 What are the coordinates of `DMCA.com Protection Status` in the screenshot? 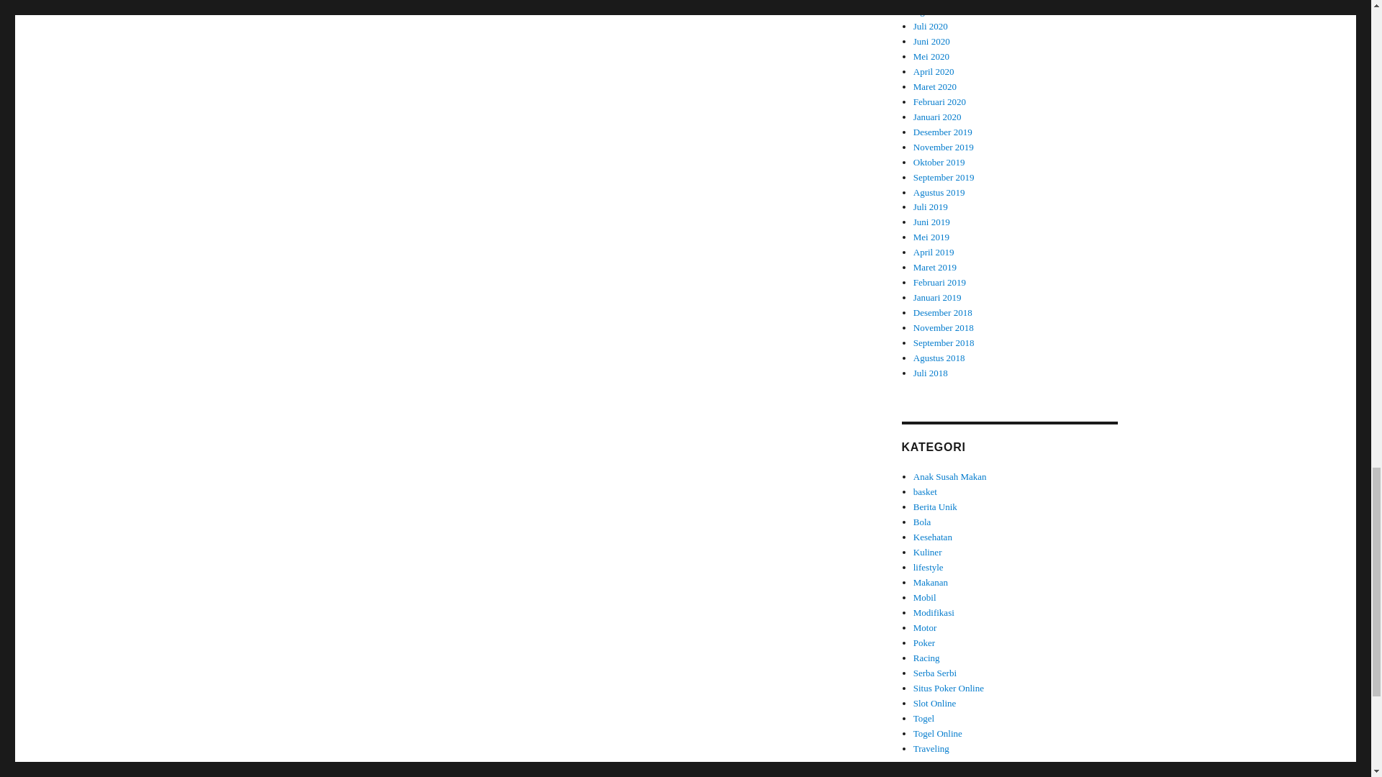 It's located at (556, 16).